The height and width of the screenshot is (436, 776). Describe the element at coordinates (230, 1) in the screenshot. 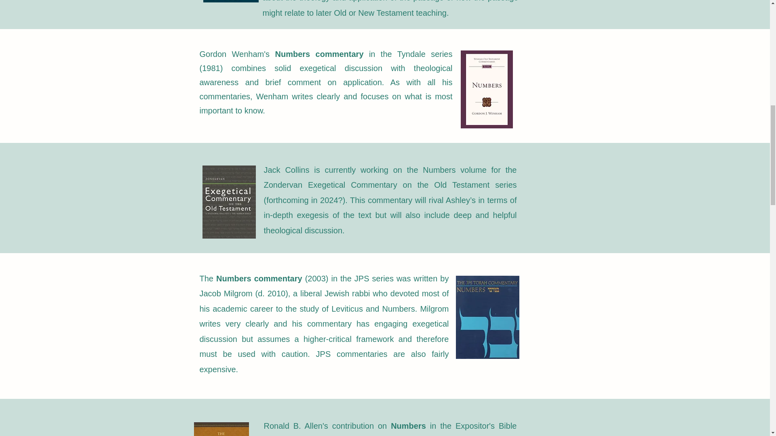

I see `Wenham commentary.jpg` at that location.